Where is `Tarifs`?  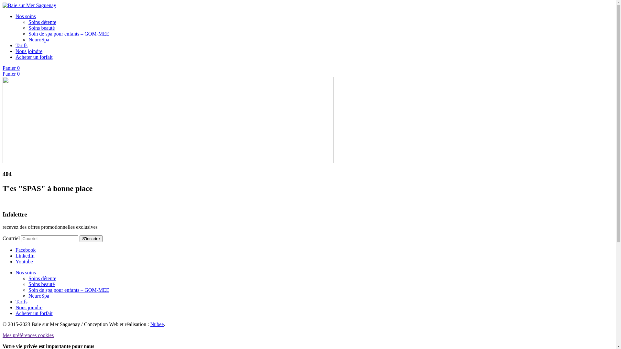 Tarifs is located at coordinates (21, 302).